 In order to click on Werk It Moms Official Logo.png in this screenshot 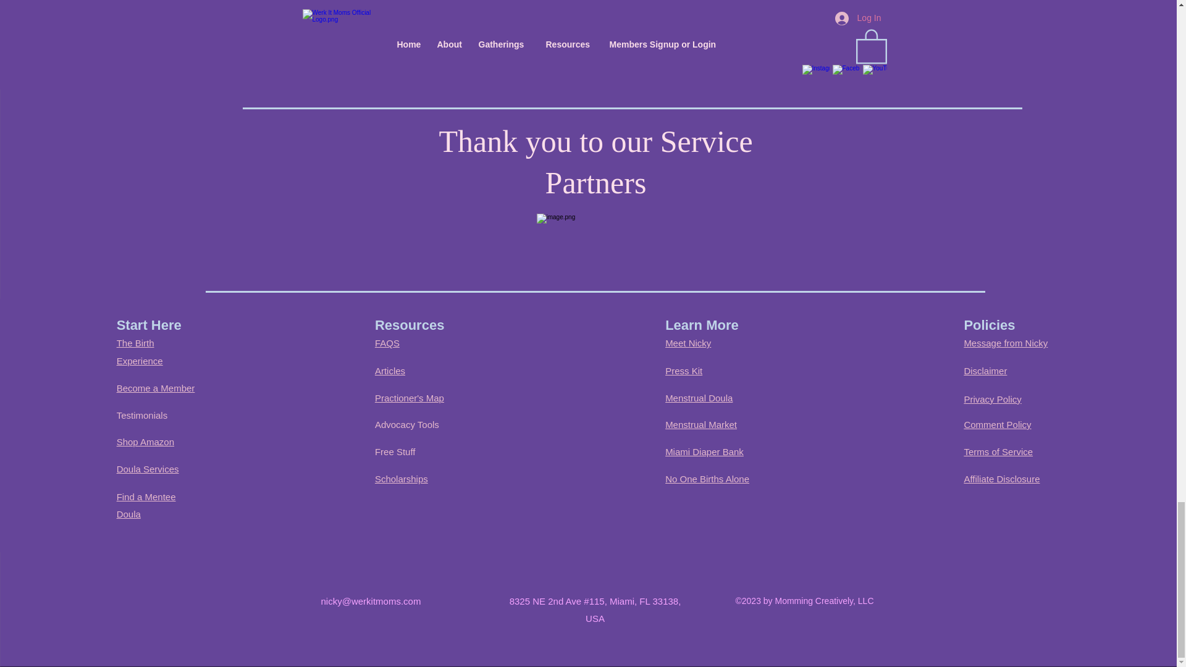, I will do `click(385, 38)`.